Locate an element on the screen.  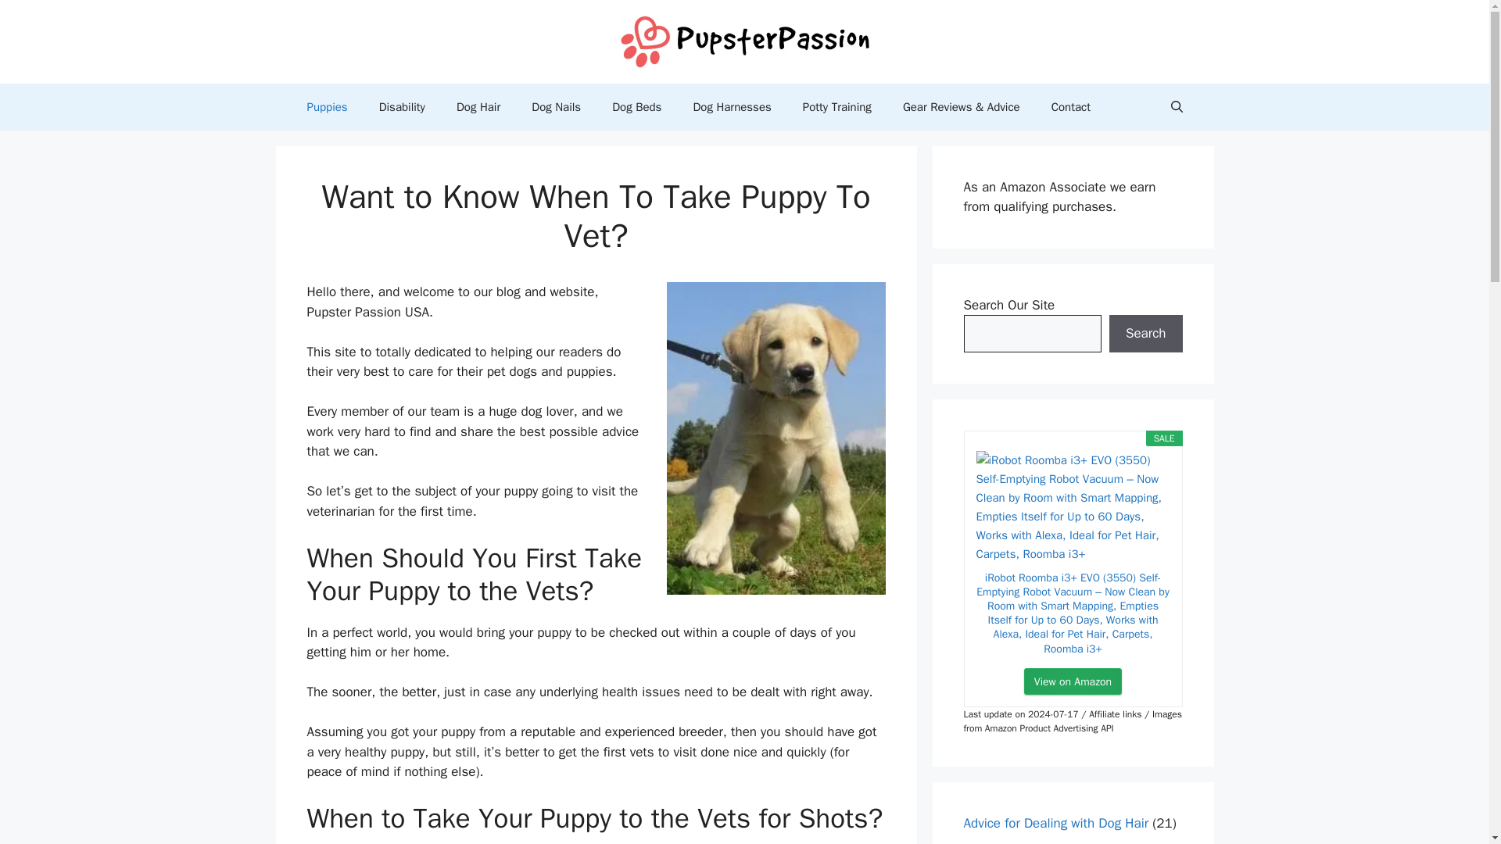
Advice for Dealing with Dog Hair is located at coordinates (1055, 823).